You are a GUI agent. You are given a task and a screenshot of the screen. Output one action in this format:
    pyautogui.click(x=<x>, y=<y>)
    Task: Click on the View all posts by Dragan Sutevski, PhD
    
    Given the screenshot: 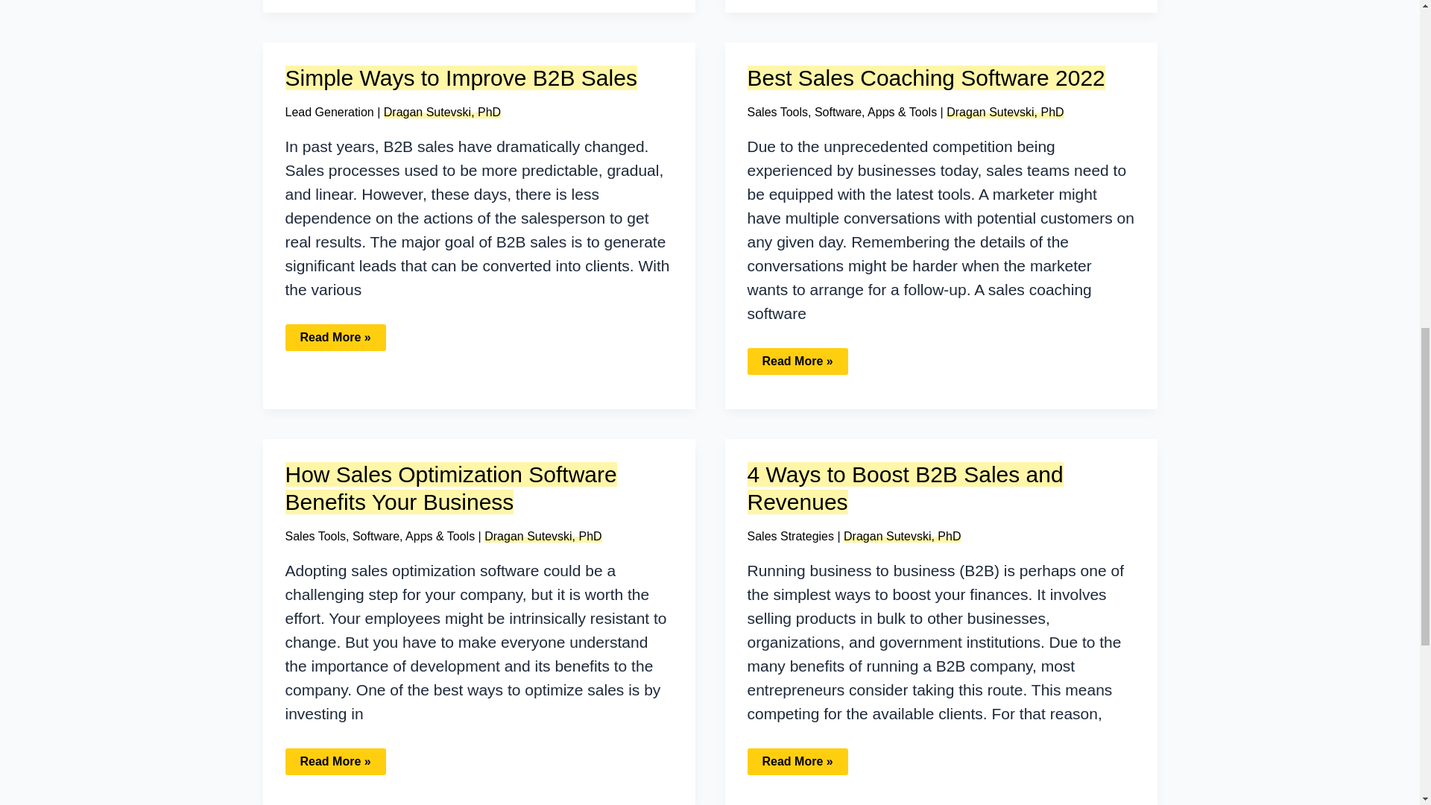 What is the action you would take?
    pyautogui.click(x=442, y=112)
    